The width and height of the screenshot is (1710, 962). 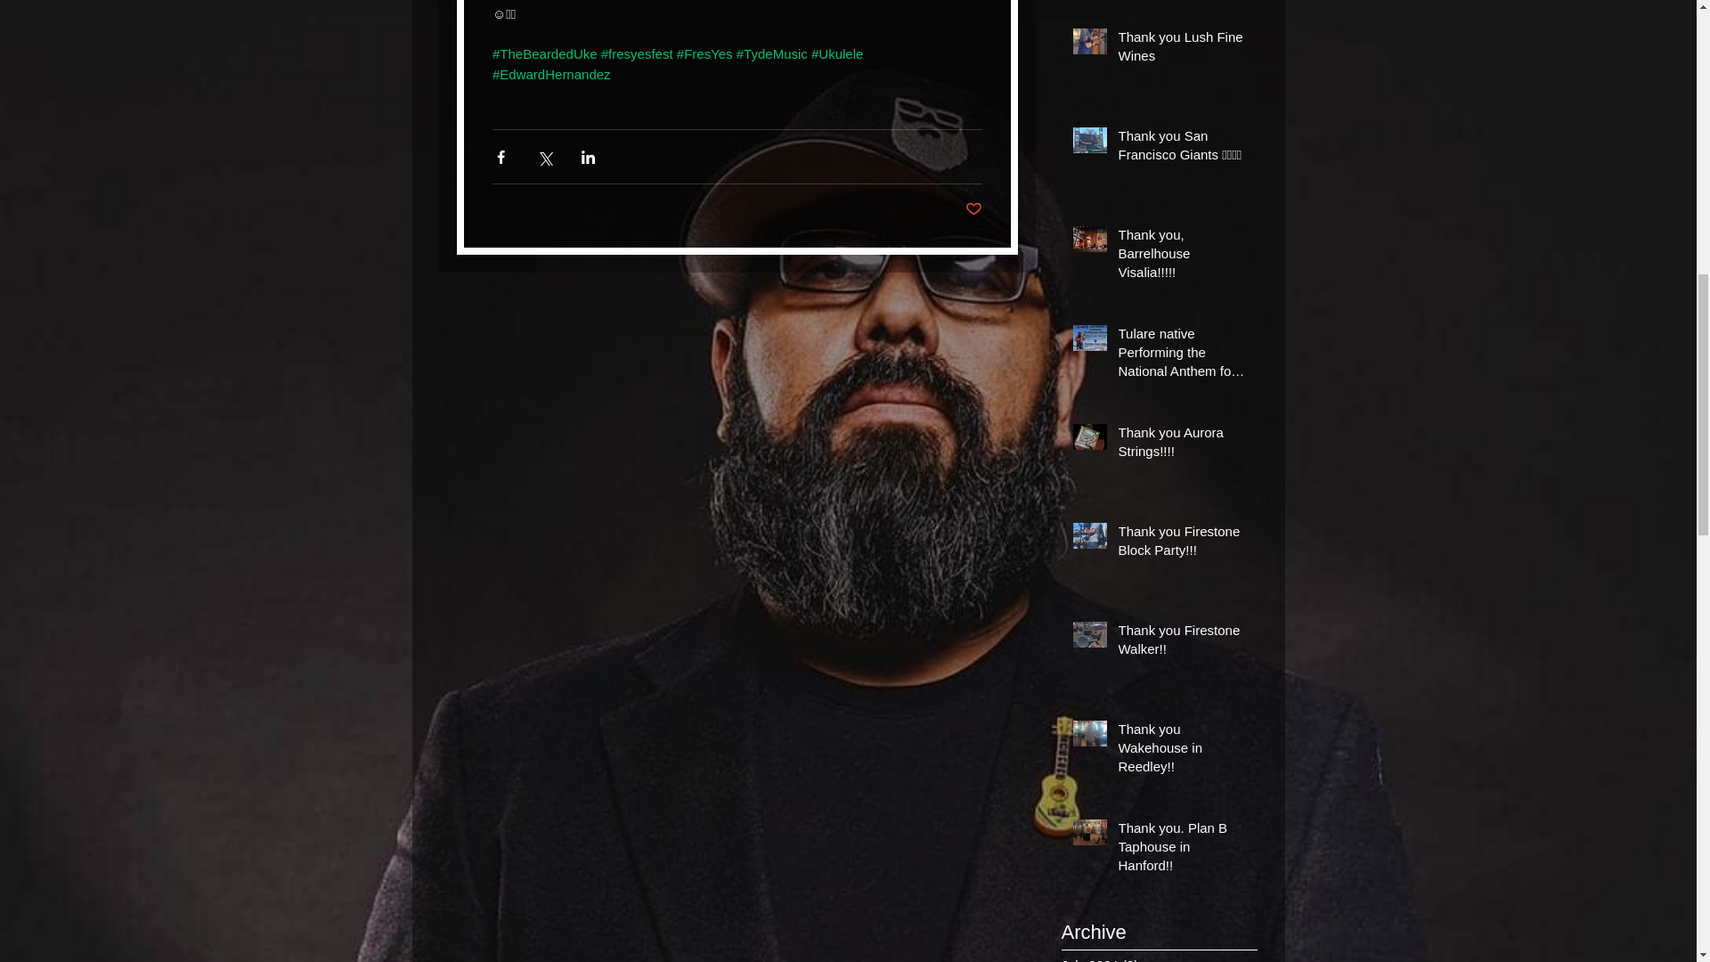 I want to click on Thank you, Barrelhouse Visalia!!!!!, so click(x=1182, y=257).